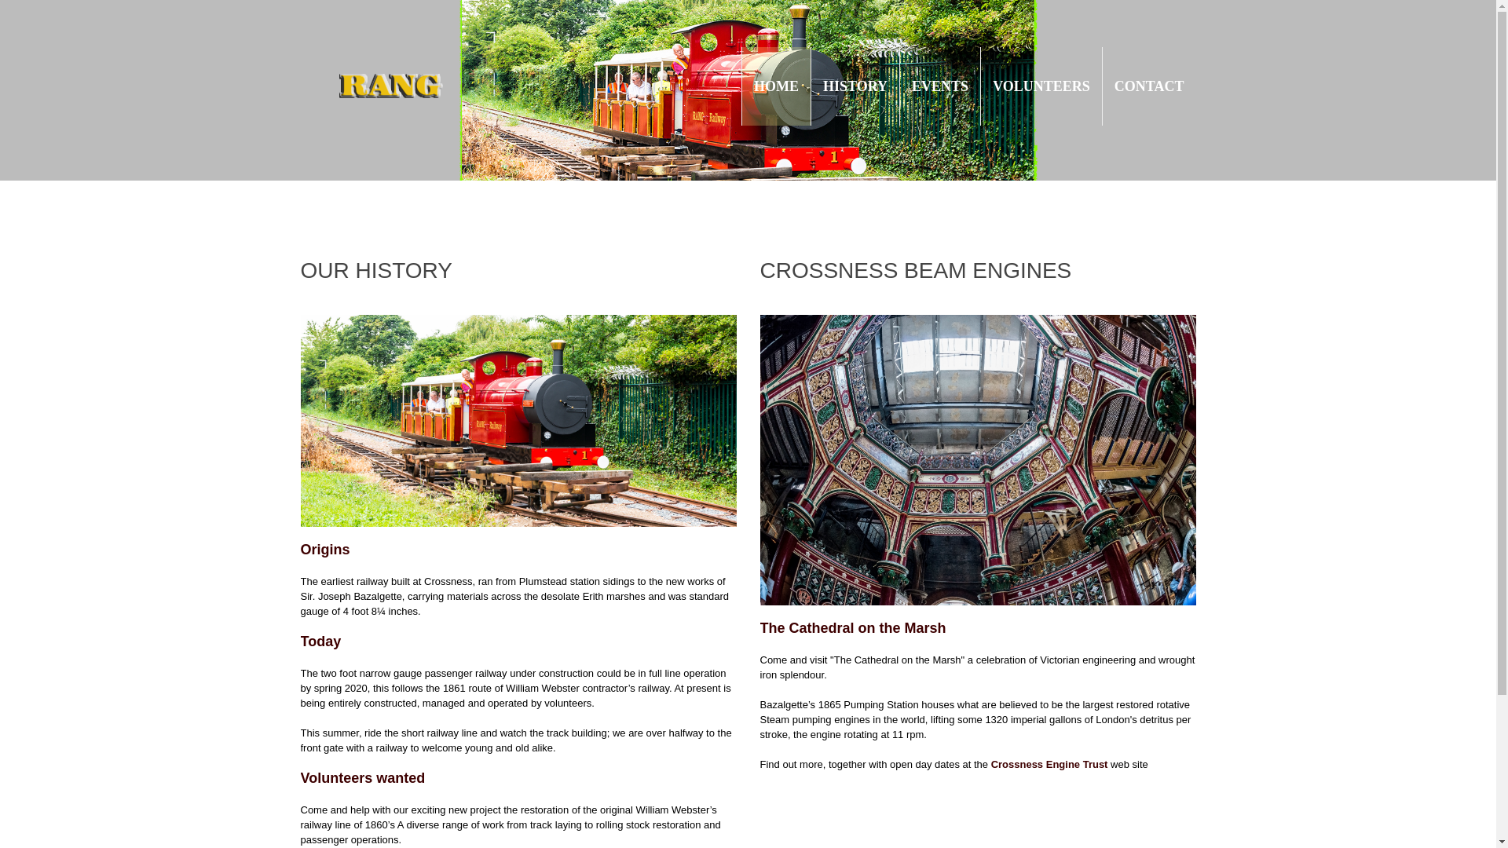  I want to click on HISTORY, so click(855, 86).